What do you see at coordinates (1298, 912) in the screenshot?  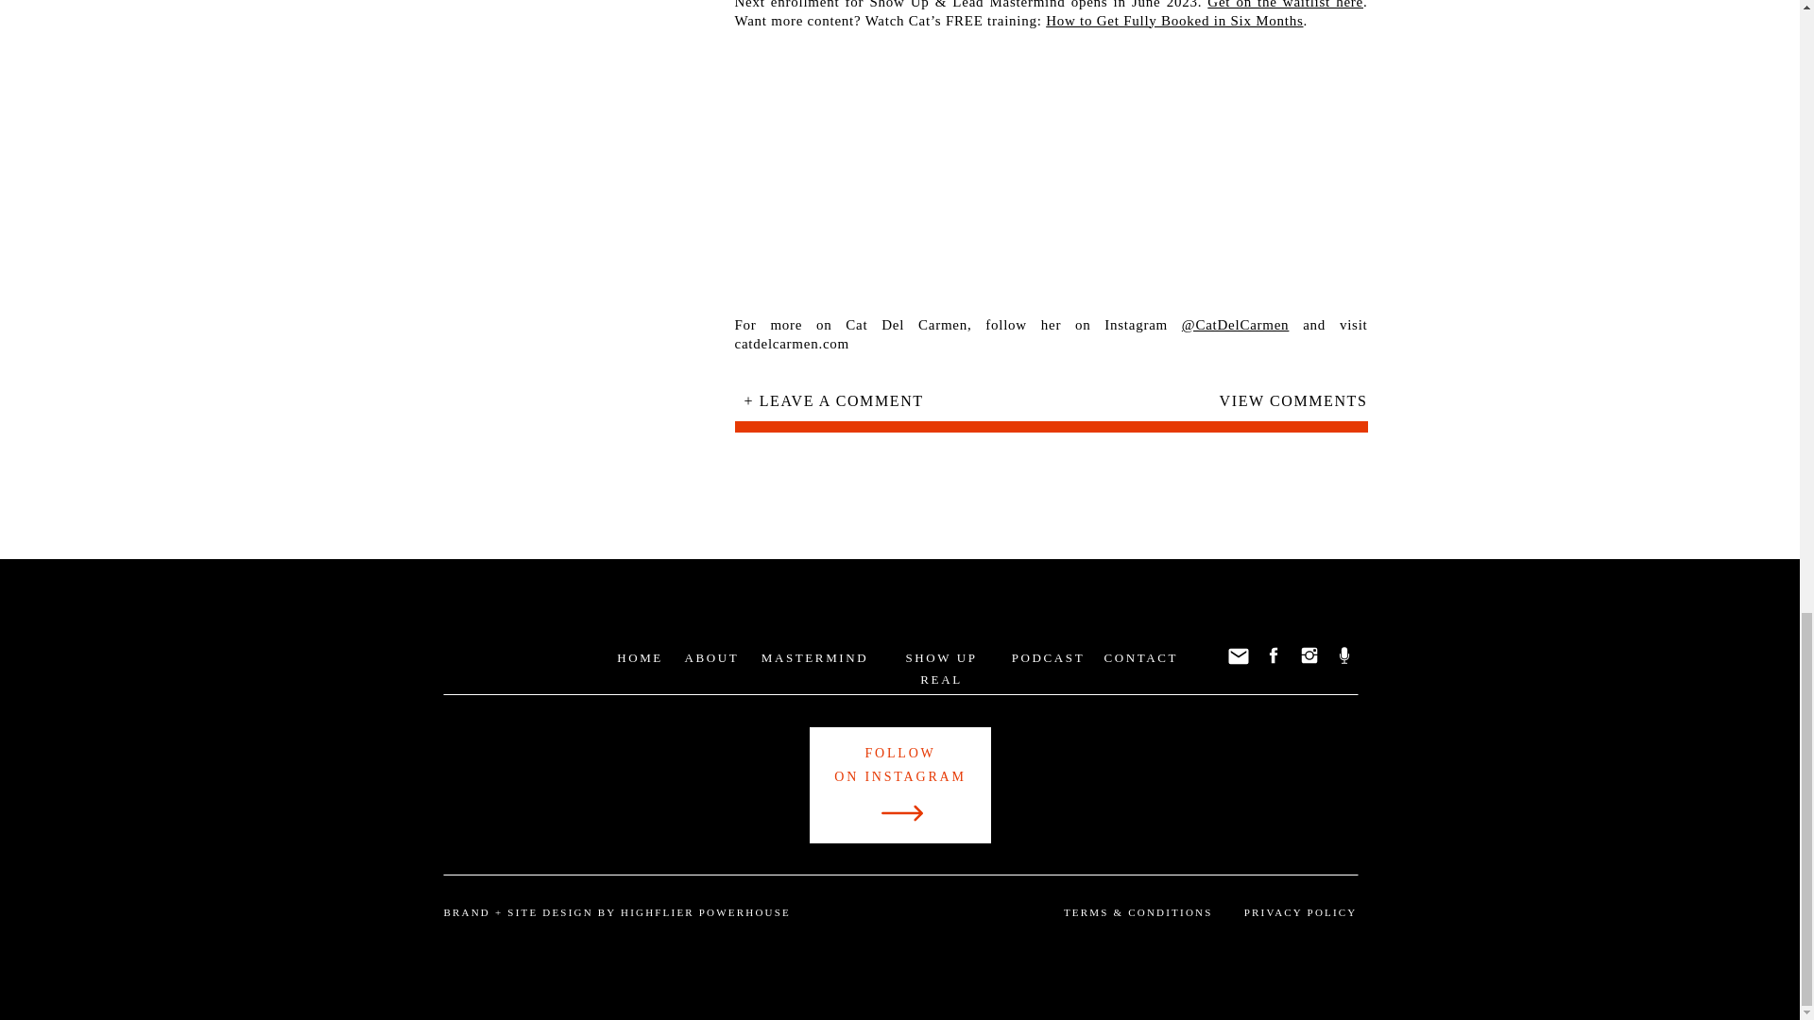 I see `PRIVACY POLICY` at bounding box center [1298, 912].